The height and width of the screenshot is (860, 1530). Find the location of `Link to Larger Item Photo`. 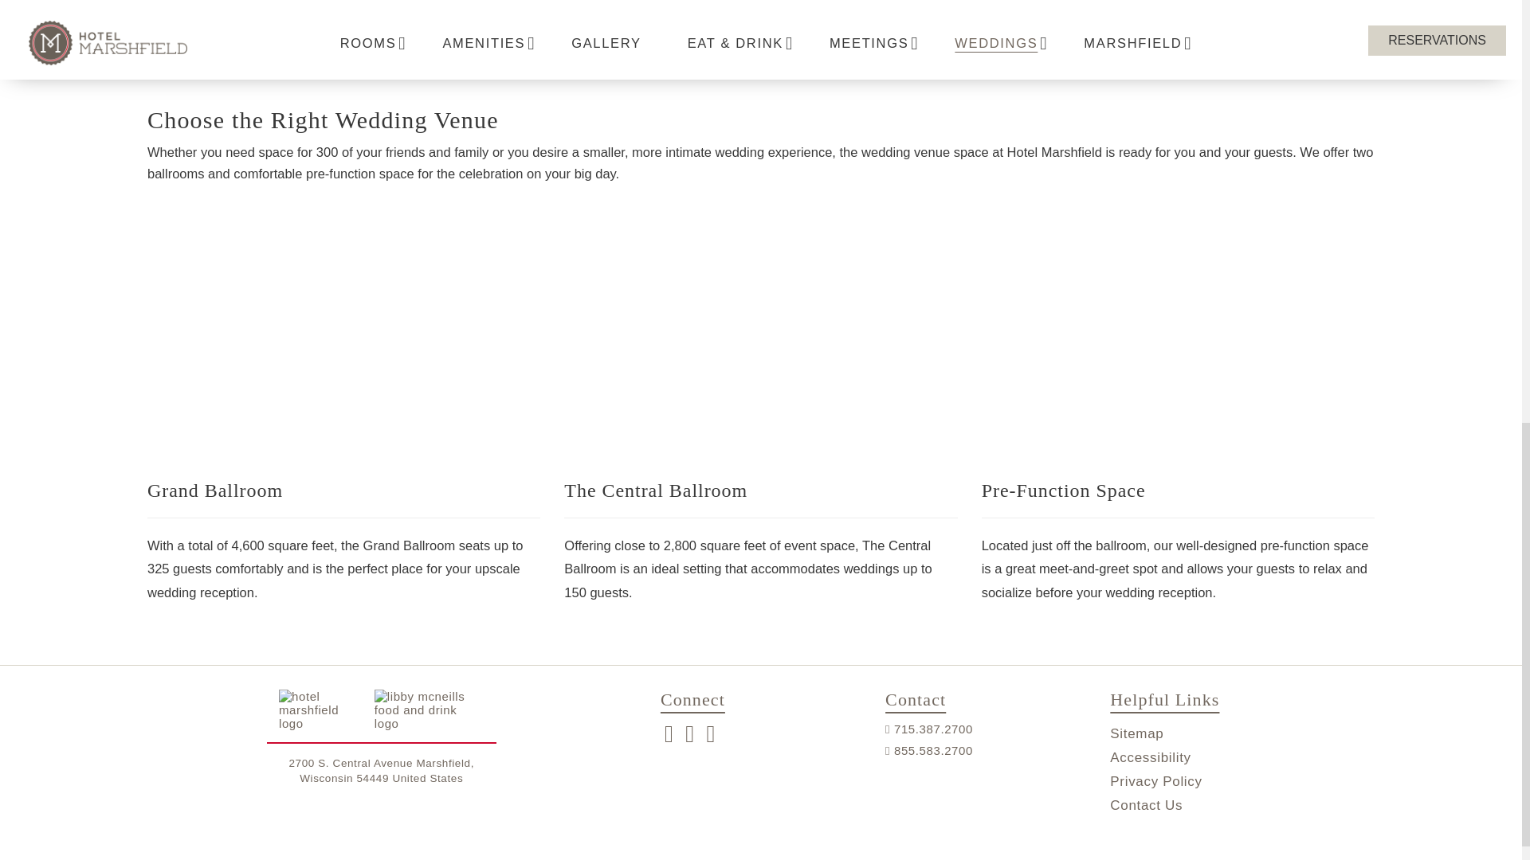

Link to Larger Item Photo is located at coordinates (1178, 344).